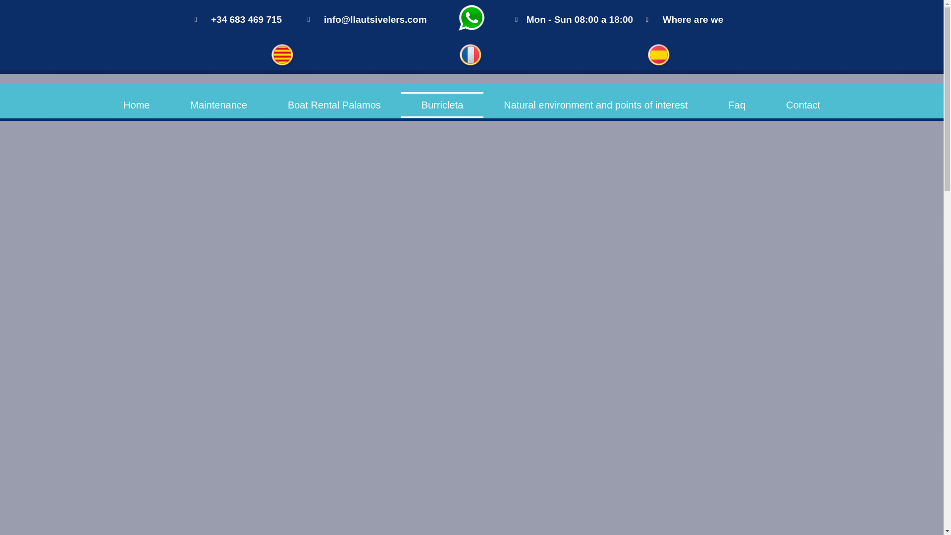 This screenshot has width=951, height=535. What do you see at coordinates (442, 105) in the screenshot?
I see `Burricleta` at bounding box center [442, 105].